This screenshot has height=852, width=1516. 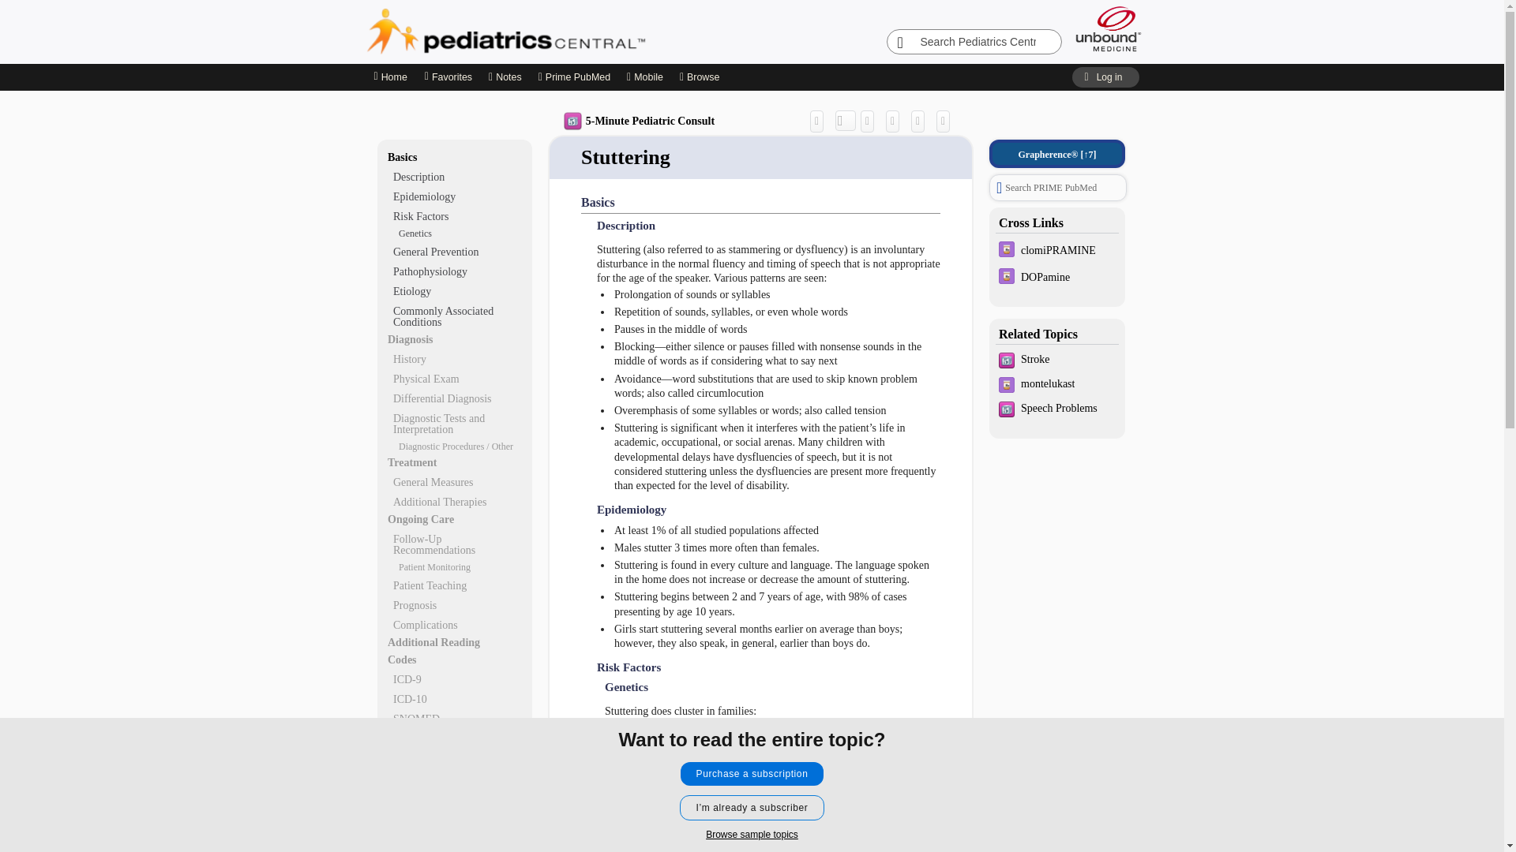 What do you see at coordinates (872, 121) in the screenshot?
I see `Create Citation` at bounding box center [872, 121].